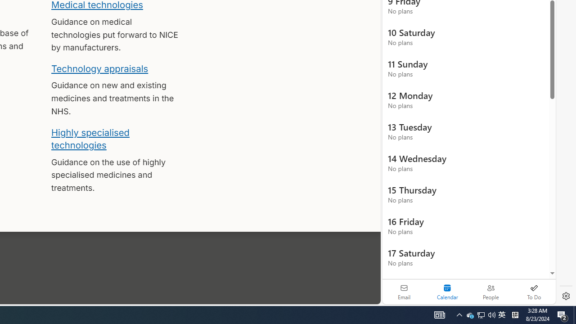  What do you see at coordinates (490, 292) in the screenshot?
I see `People` at bounding box center [490, 292].